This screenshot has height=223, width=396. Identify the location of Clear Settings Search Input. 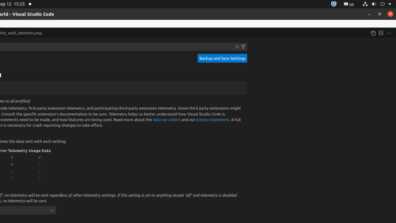
(237, 47).